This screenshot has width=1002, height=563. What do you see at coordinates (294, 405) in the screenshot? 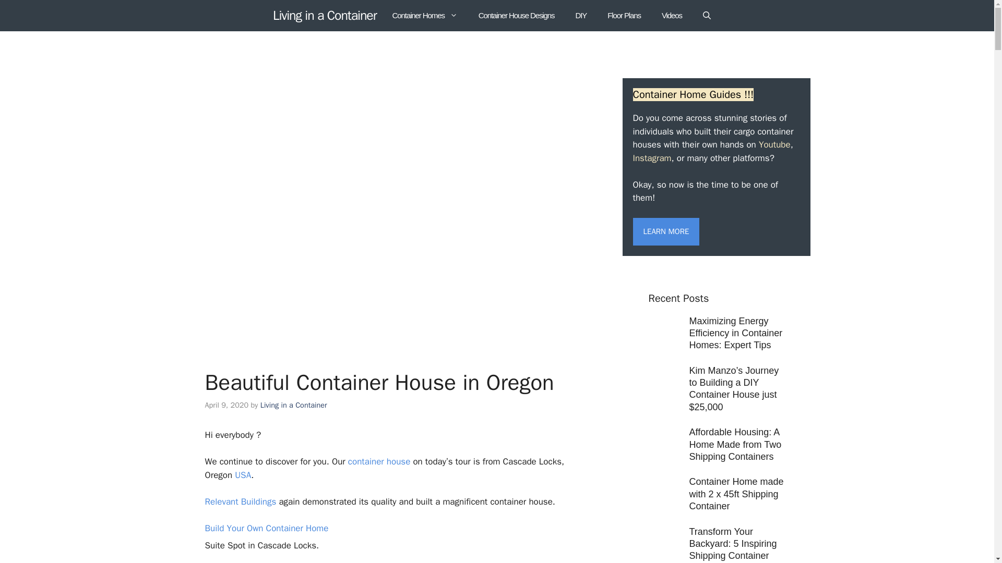
I see `Living in a Container` at bounding box center [294, 405].